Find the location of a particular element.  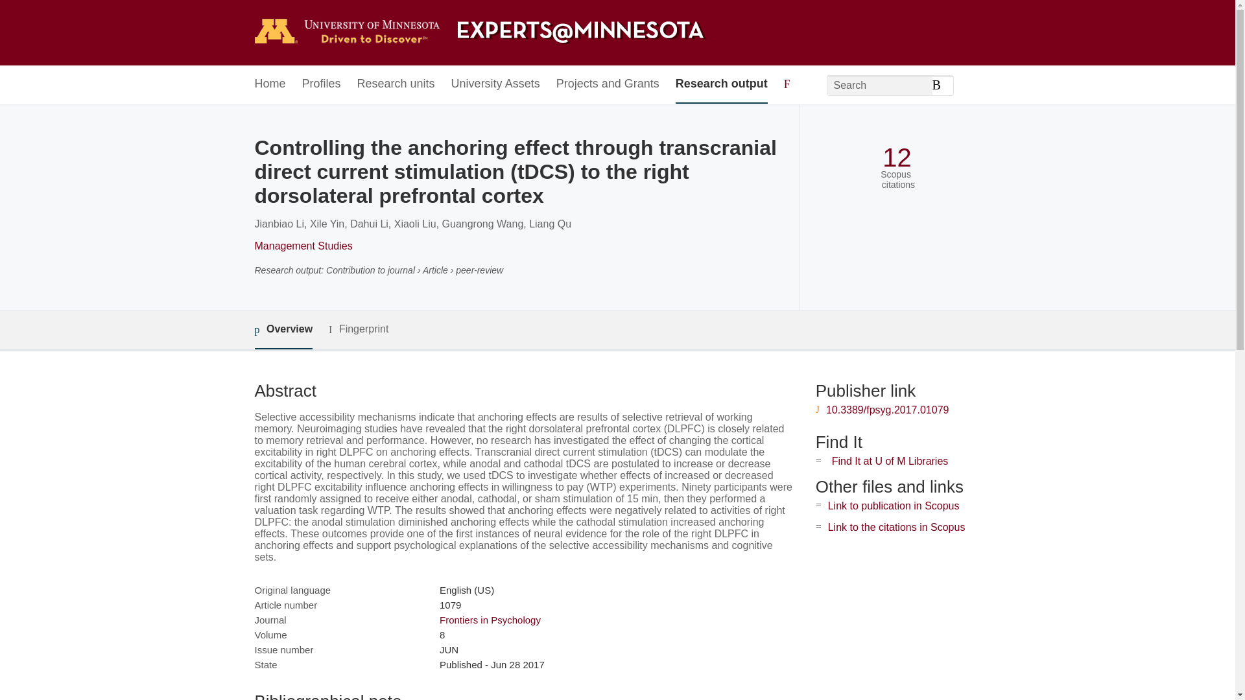

University Assets is located at coordinates (495, 84).